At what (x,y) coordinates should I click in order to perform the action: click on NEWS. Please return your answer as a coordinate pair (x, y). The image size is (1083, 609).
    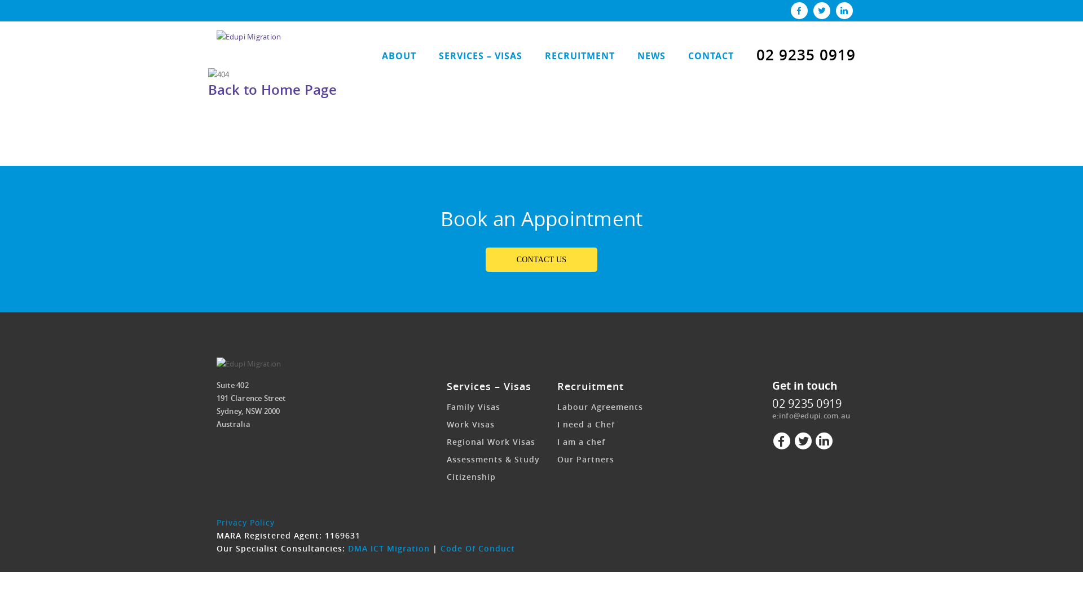
    Looking at the image, I should click on (651, 58).